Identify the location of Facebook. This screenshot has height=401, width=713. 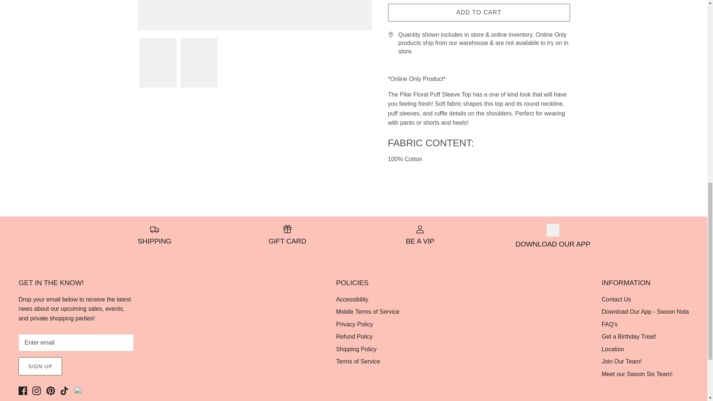
(22, 391).